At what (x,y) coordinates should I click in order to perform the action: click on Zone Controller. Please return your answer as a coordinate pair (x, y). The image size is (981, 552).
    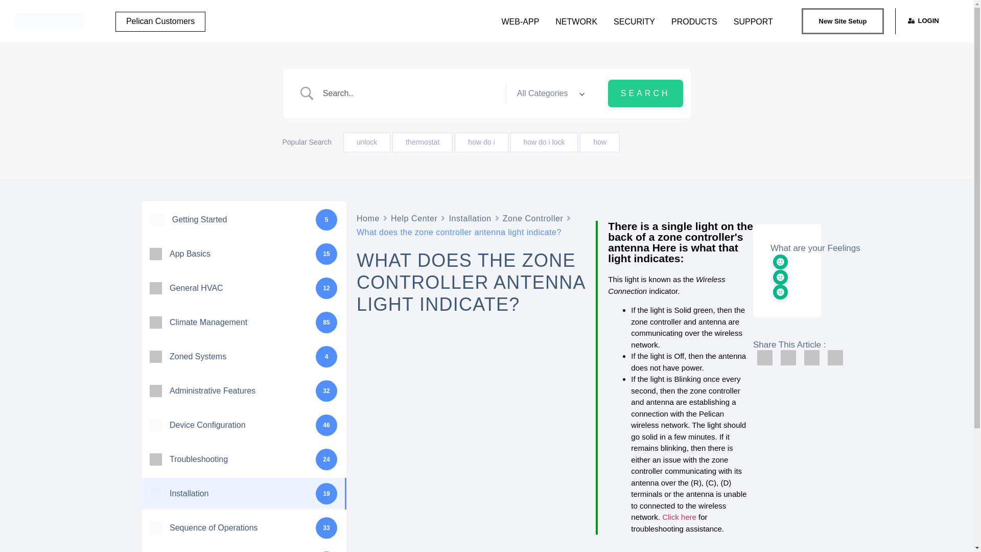
    Looking at the image, I should click on (532, 218).